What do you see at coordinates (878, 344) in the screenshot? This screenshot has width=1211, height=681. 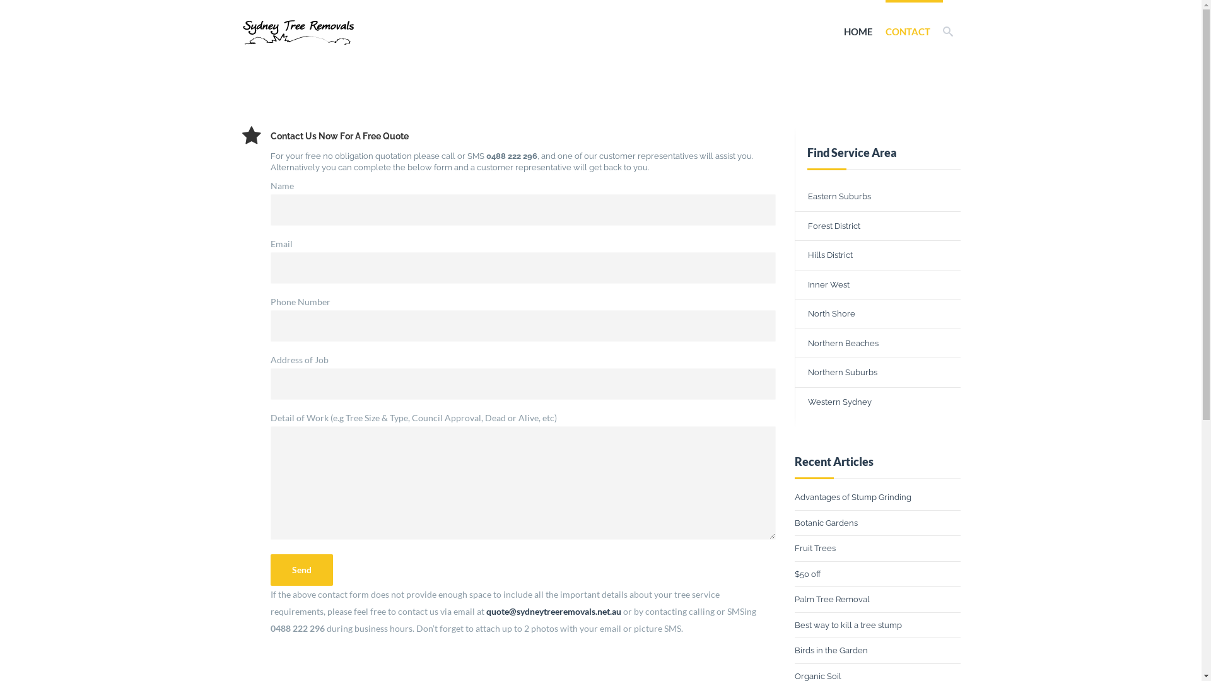 I see `Northern Beaches` at bounding box center [878, 344].